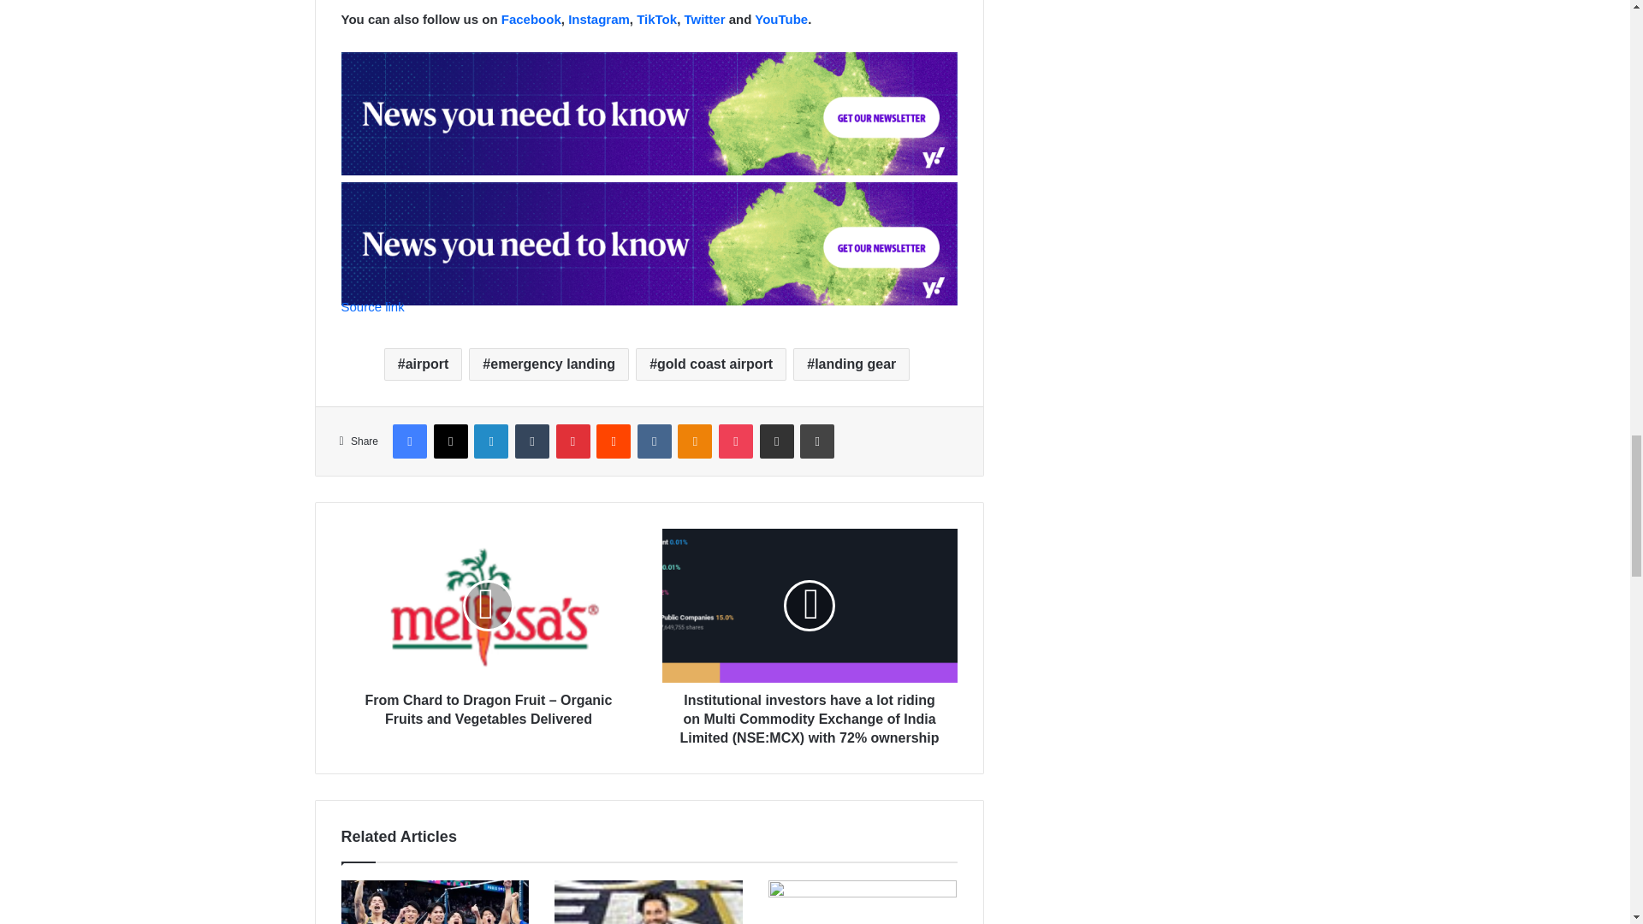 The height and width of the screenshot is (924, 1643). What do you see at coordinates (654, 441) in the screenshot?
I see `VKontakte` at bounding box center [654, 441].